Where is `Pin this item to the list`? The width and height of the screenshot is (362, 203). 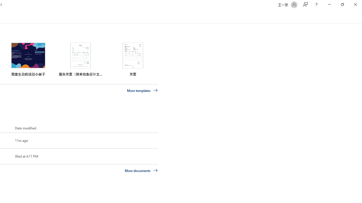
Pin this item to the list is located at coordinates (6, 156).